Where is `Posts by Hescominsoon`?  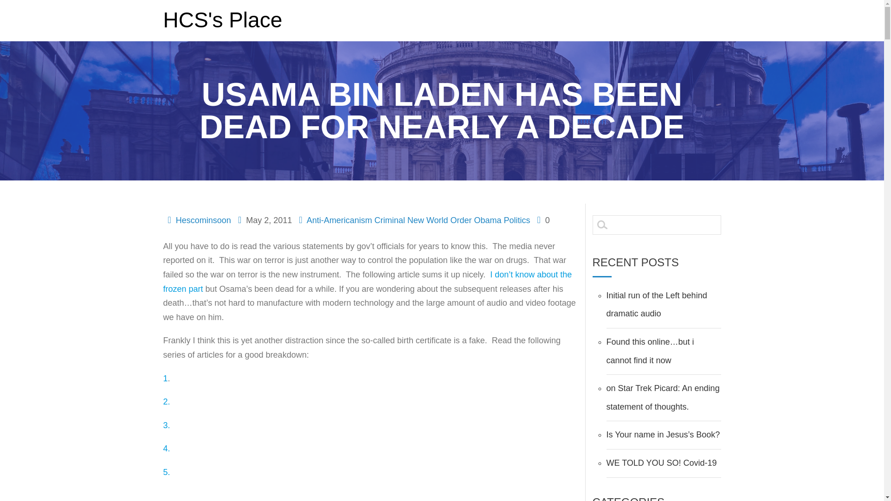
Posts by Hescominsoon is located at coordinates (203, 220).